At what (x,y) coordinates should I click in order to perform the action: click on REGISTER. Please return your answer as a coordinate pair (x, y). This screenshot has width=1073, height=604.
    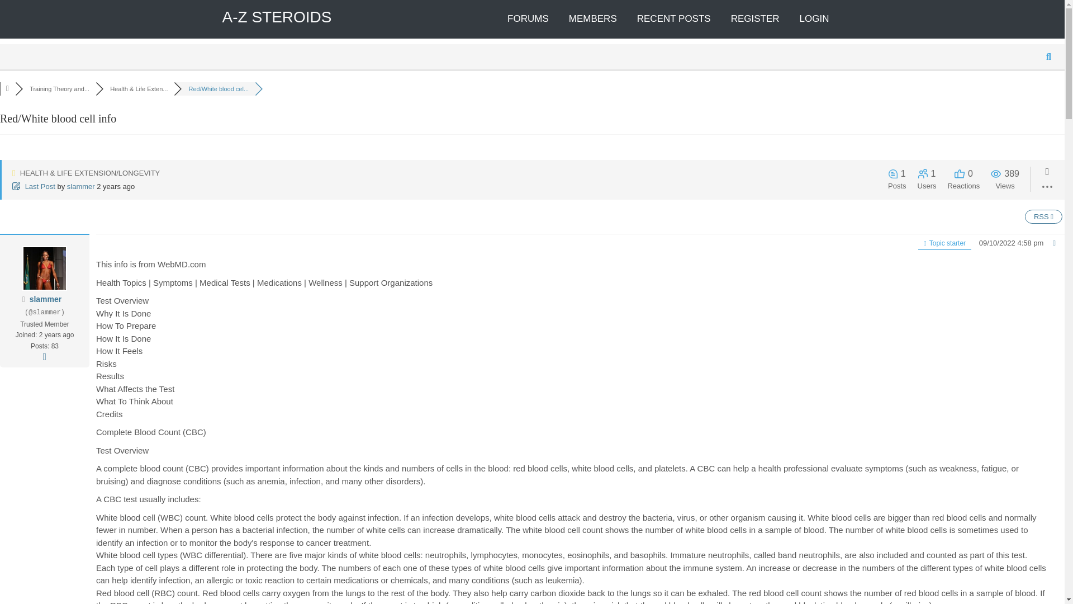
    Looking at the image, I should click on (755, 19).